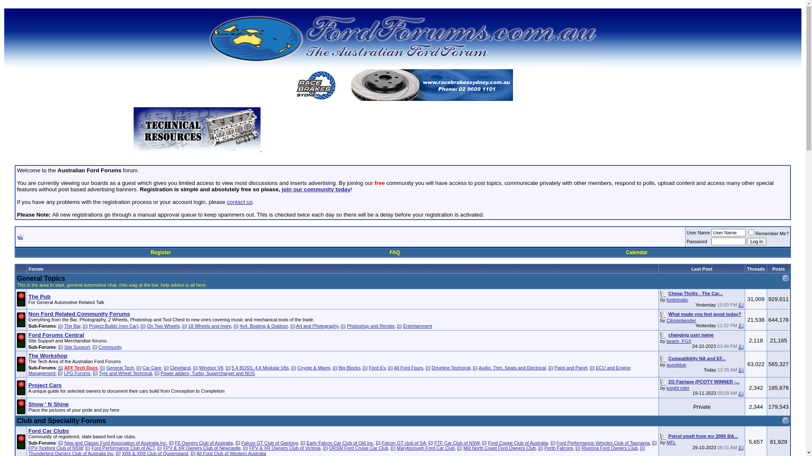 The image size is (812, 456). I want to click on New and Classic Ford Association of Australia Inc, so click(115, 443).